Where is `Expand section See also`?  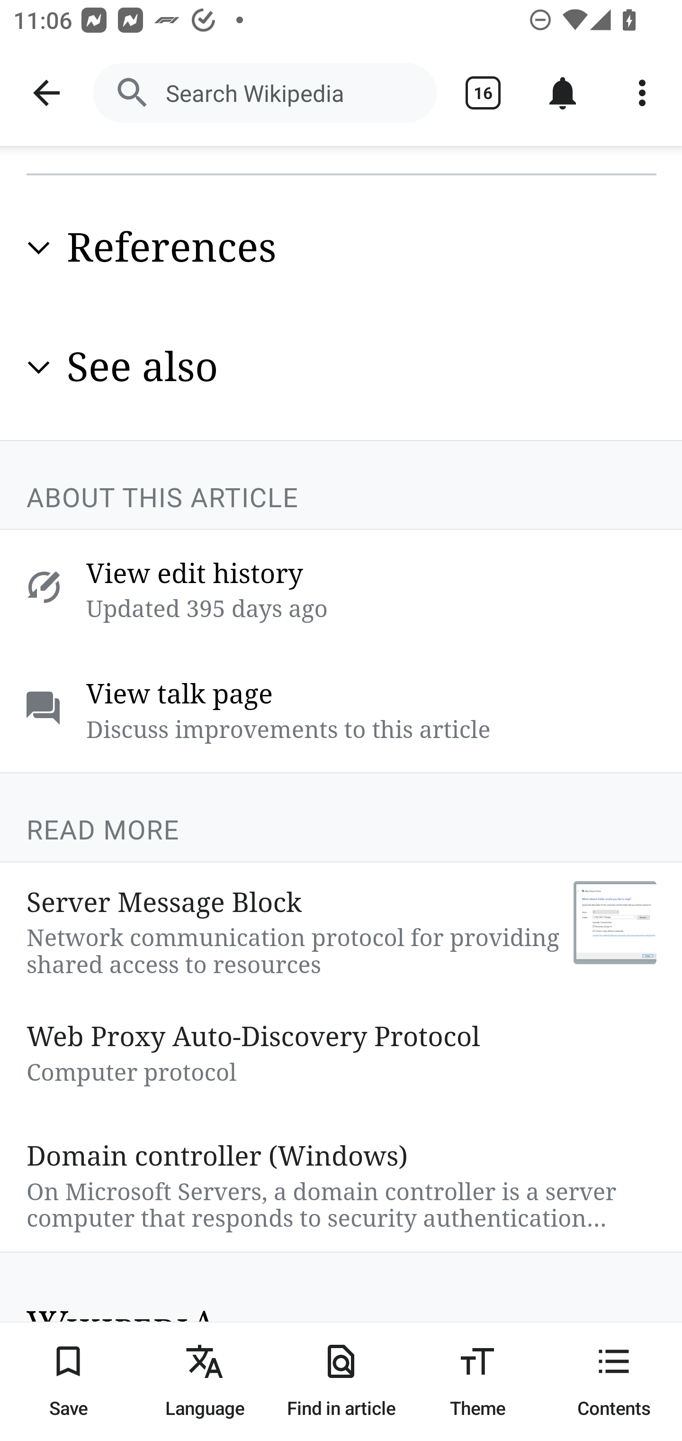
Expand section See also is located at coordinates (342, 367).